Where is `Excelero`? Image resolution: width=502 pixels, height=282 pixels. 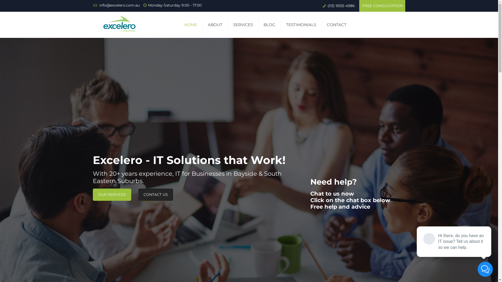
Excelero is located at coordinates (120, 25).